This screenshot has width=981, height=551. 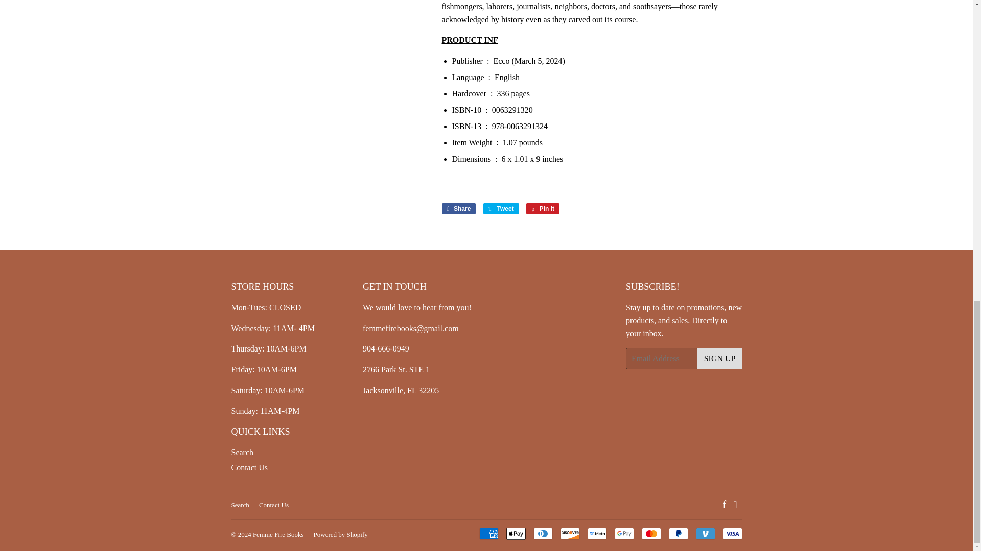 What do you see at coordinates (543, 534) in the screenshot?
I see `Diners Club` at bounding box center [543, 534].